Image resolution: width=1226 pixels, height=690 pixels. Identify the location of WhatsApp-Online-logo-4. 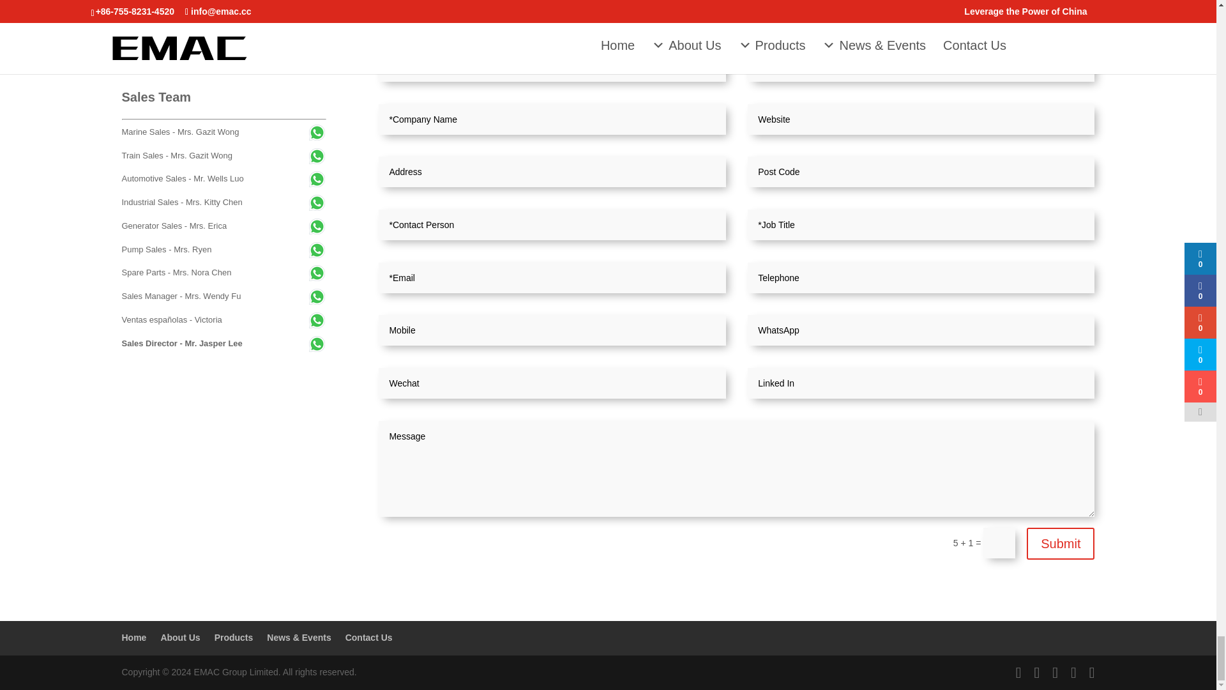
(217, 27).